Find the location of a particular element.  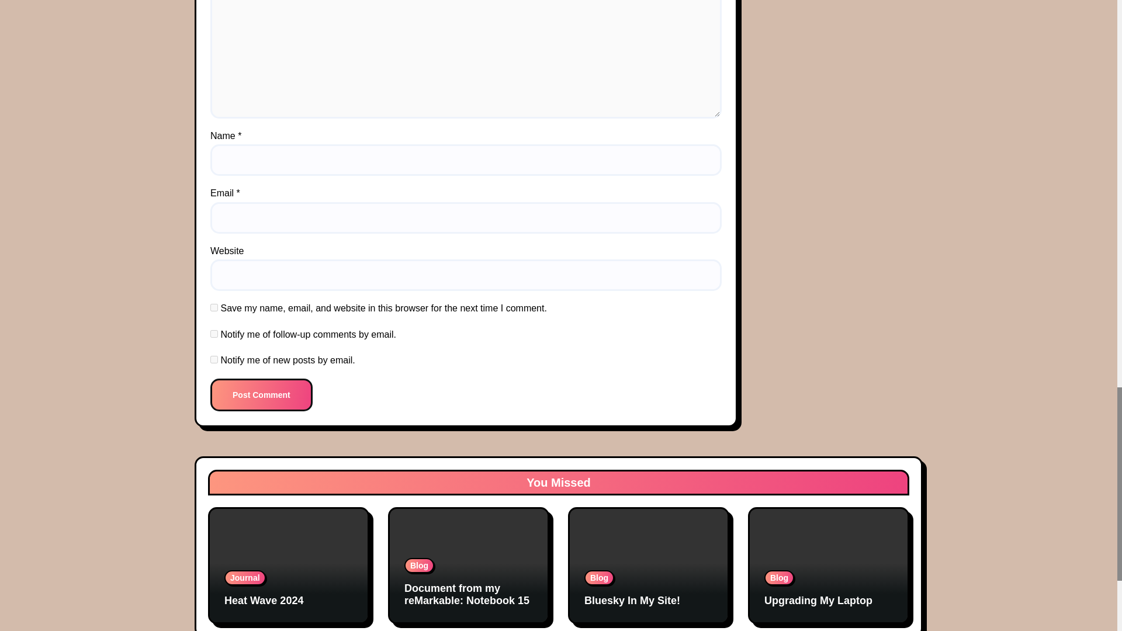

Permalink to: Bluesky In My Site! is located at coordinates (632, 601).